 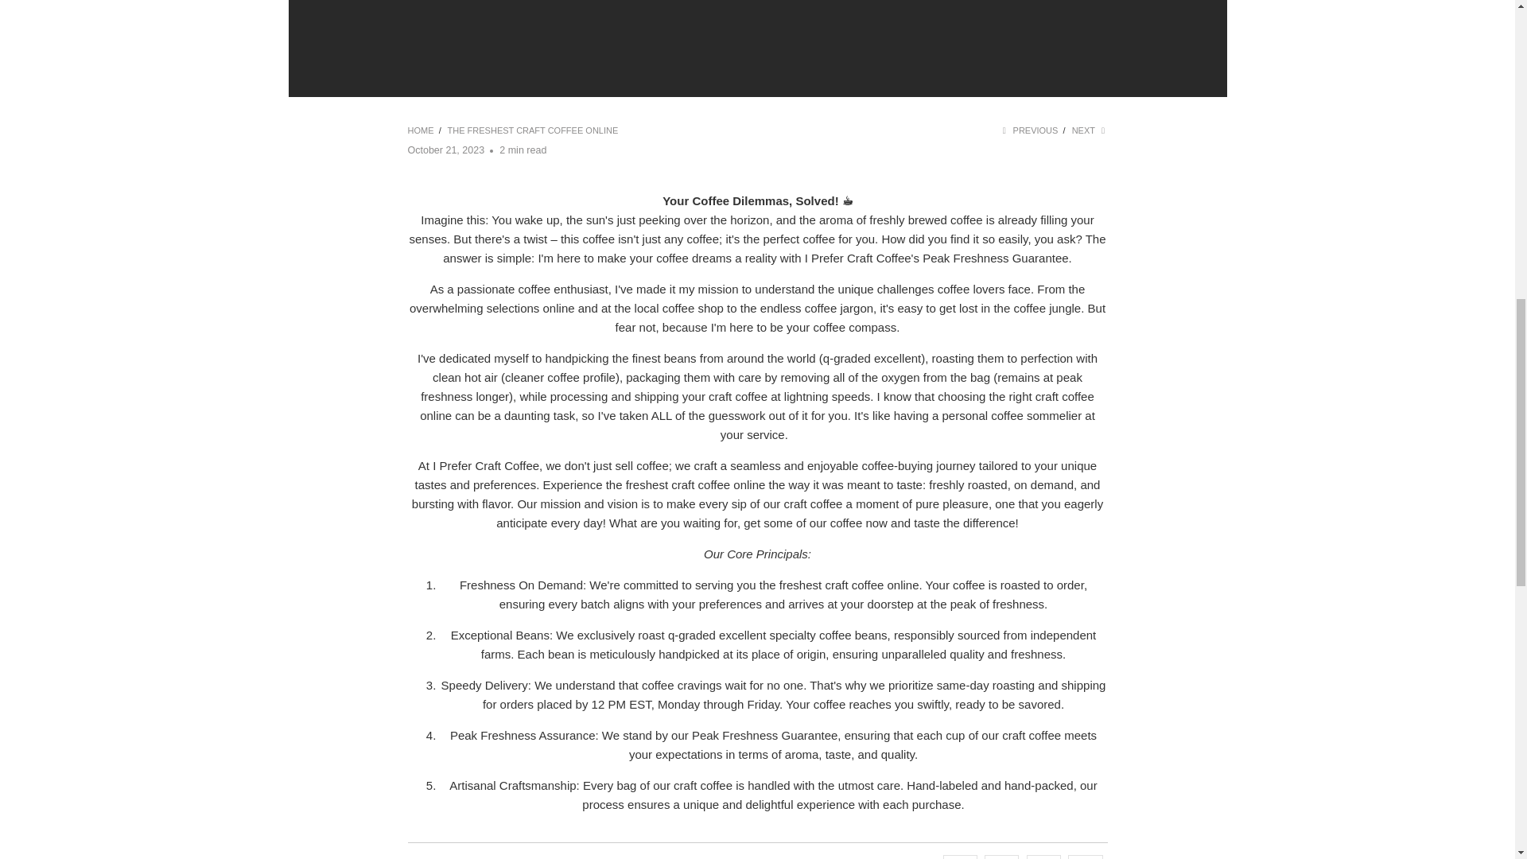 What do you see at coordinates (422, 130) in the screenshot?
I see `I Prefer Craft Coffee` at bounding box center [422, 130].